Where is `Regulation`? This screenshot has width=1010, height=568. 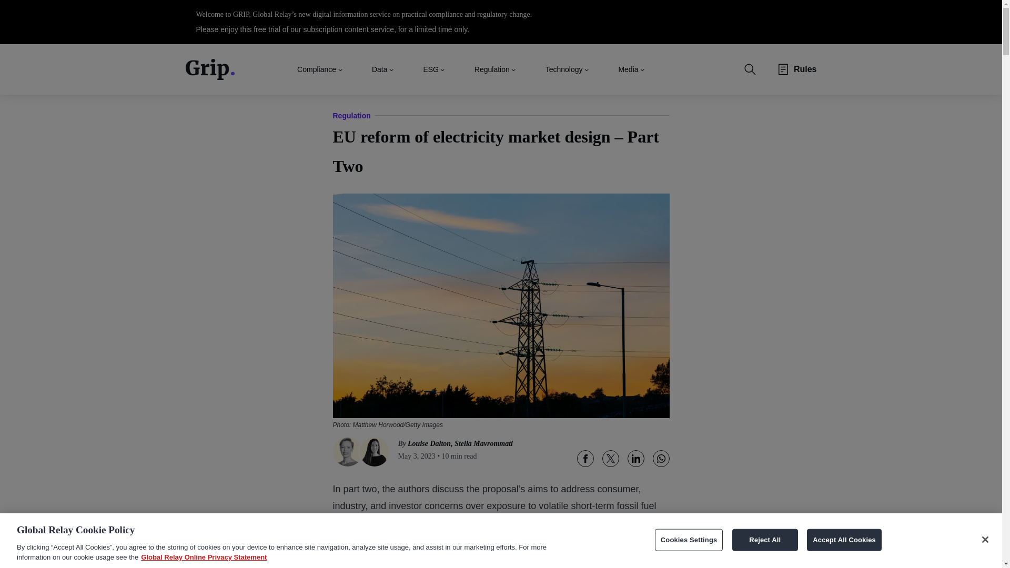 Regulation is located at coordinates (351, 116).